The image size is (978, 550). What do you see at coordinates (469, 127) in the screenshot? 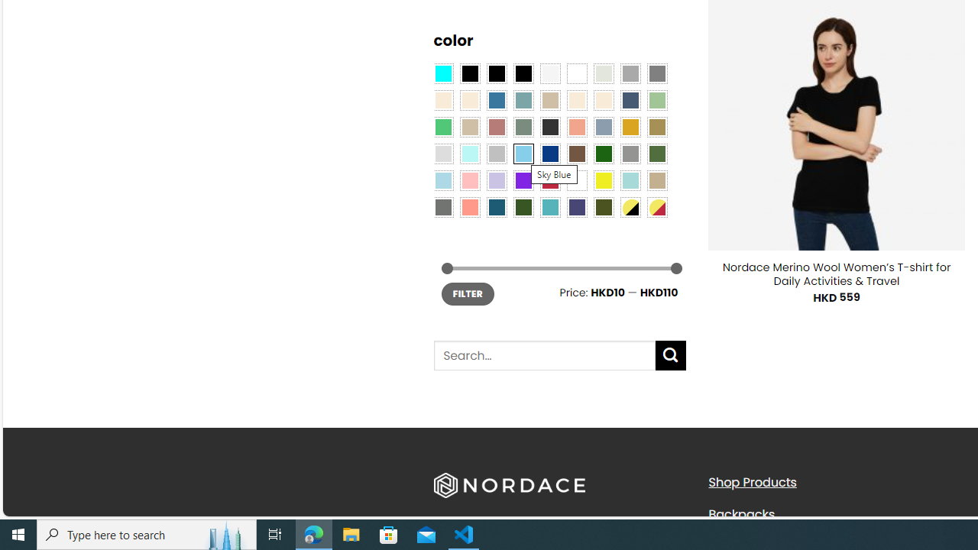
I see `Light Taupe` at bounding box center [469, 127].